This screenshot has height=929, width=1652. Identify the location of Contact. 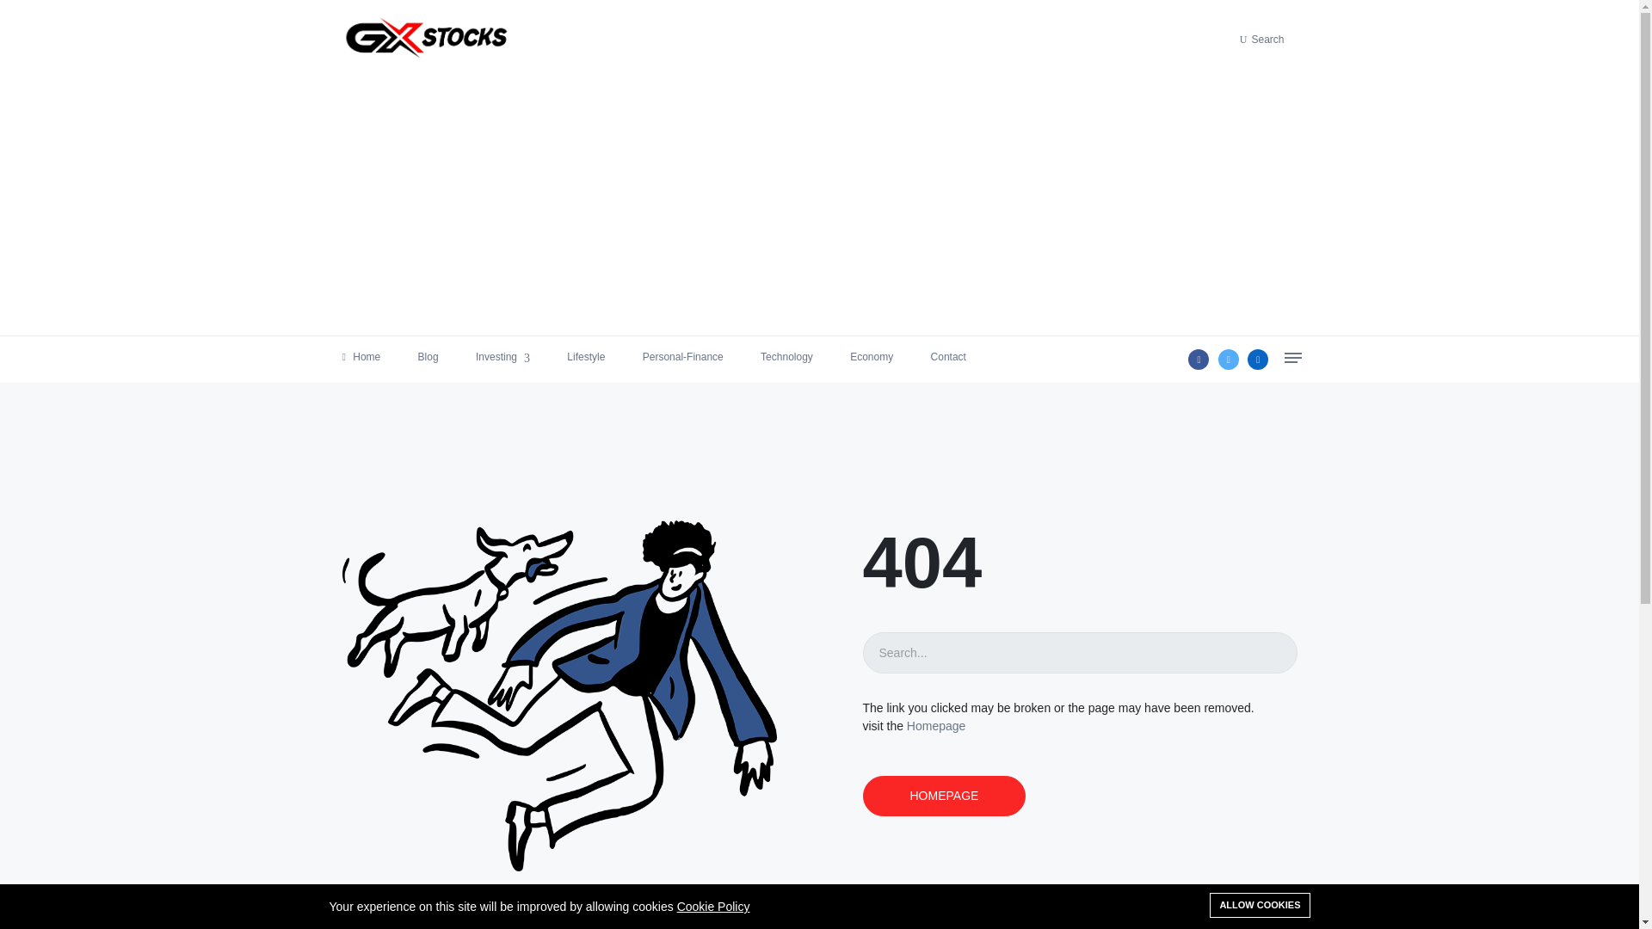
(948, 356).